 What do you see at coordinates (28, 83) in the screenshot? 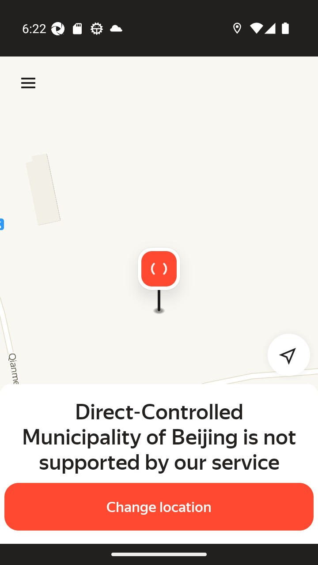
I see `Menu Menu Menu` at bounding box center [28, 83].